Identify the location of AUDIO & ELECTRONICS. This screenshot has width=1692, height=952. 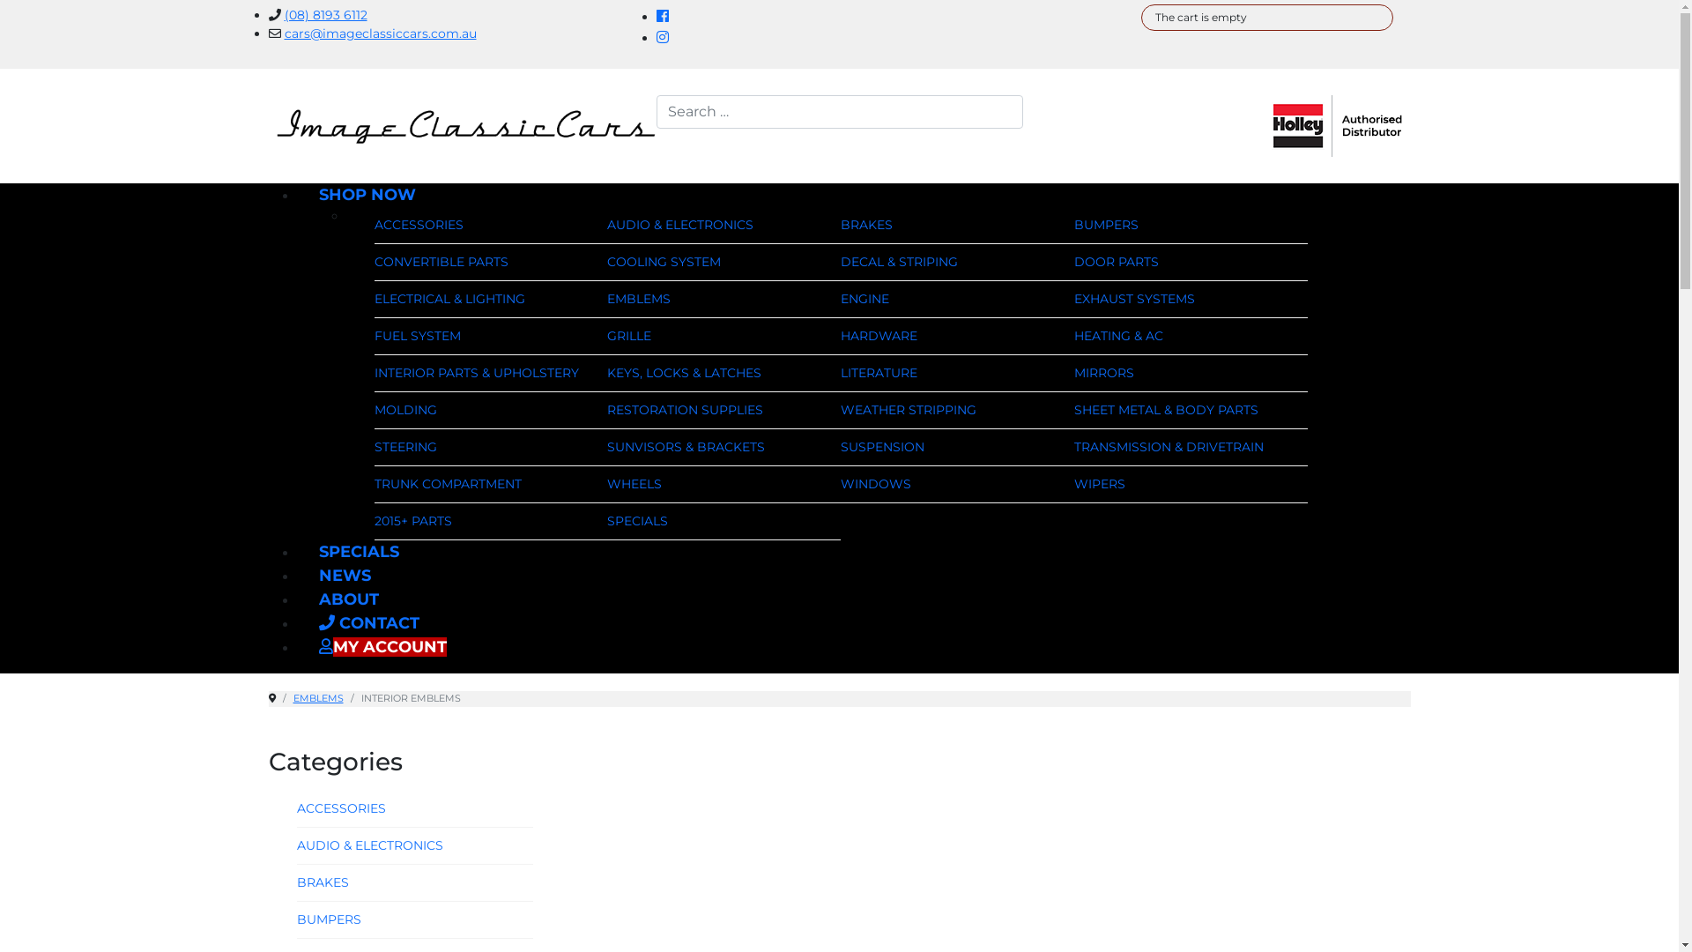
(369, 845).